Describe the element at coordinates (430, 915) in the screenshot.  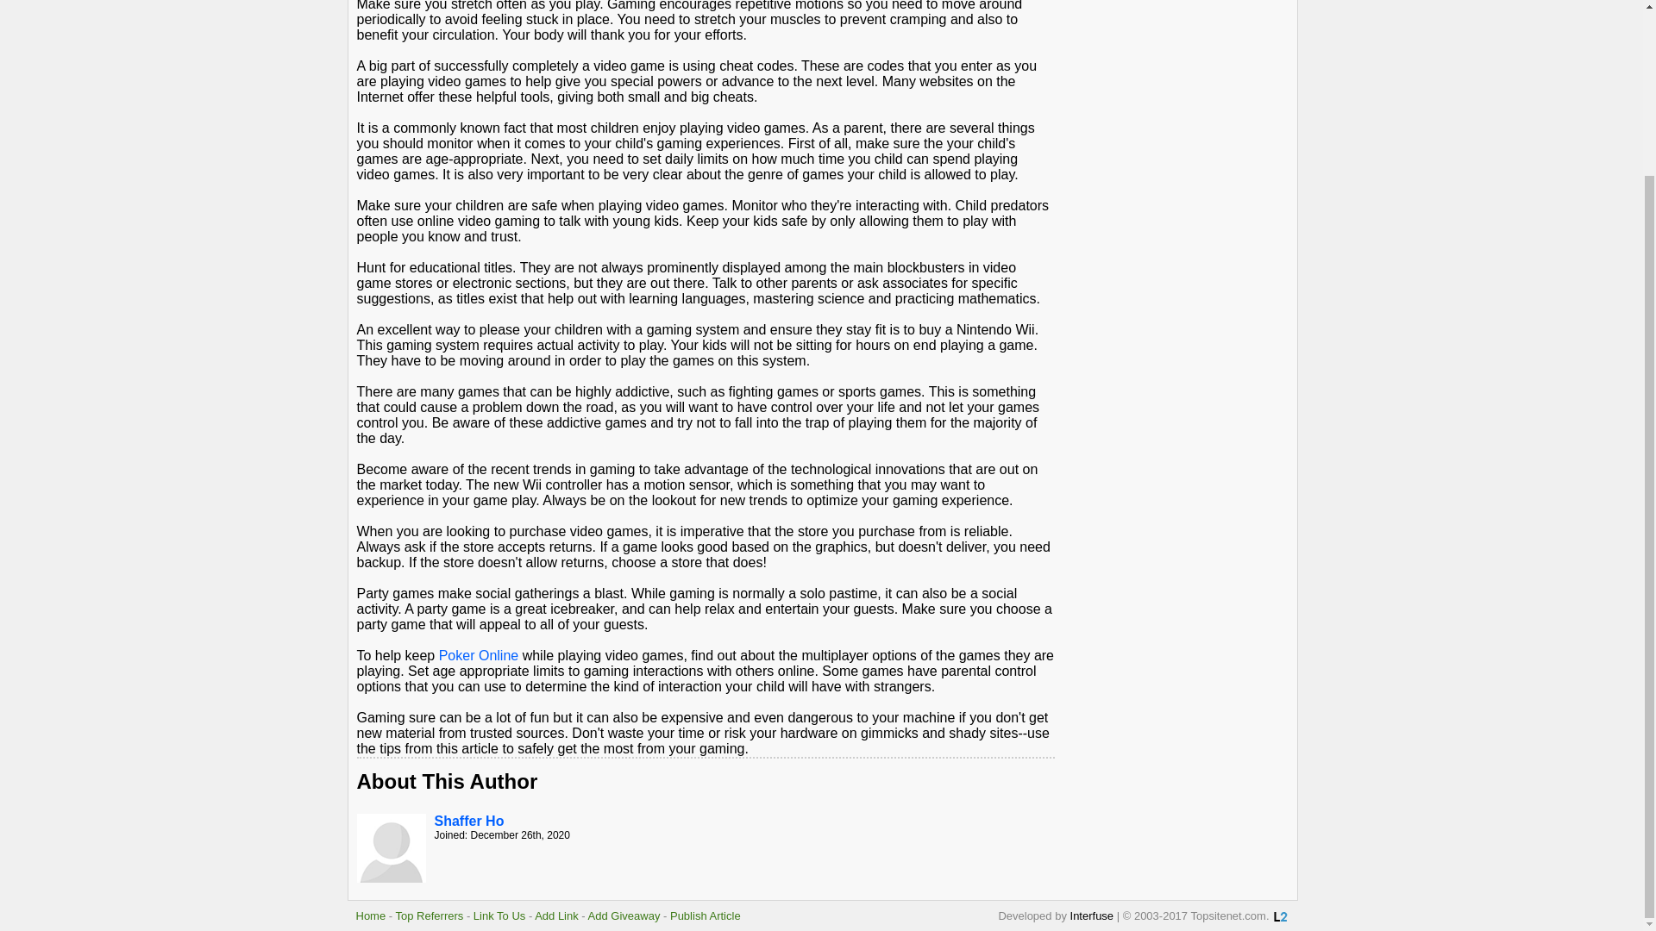
I see `Top Referrers` at that location.